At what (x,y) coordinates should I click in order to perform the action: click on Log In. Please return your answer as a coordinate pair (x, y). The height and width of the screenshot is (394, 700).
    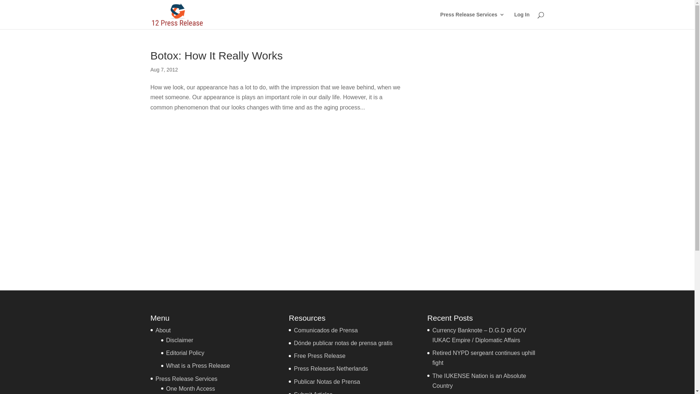
    Looking at the image, I should click on (522, 20).